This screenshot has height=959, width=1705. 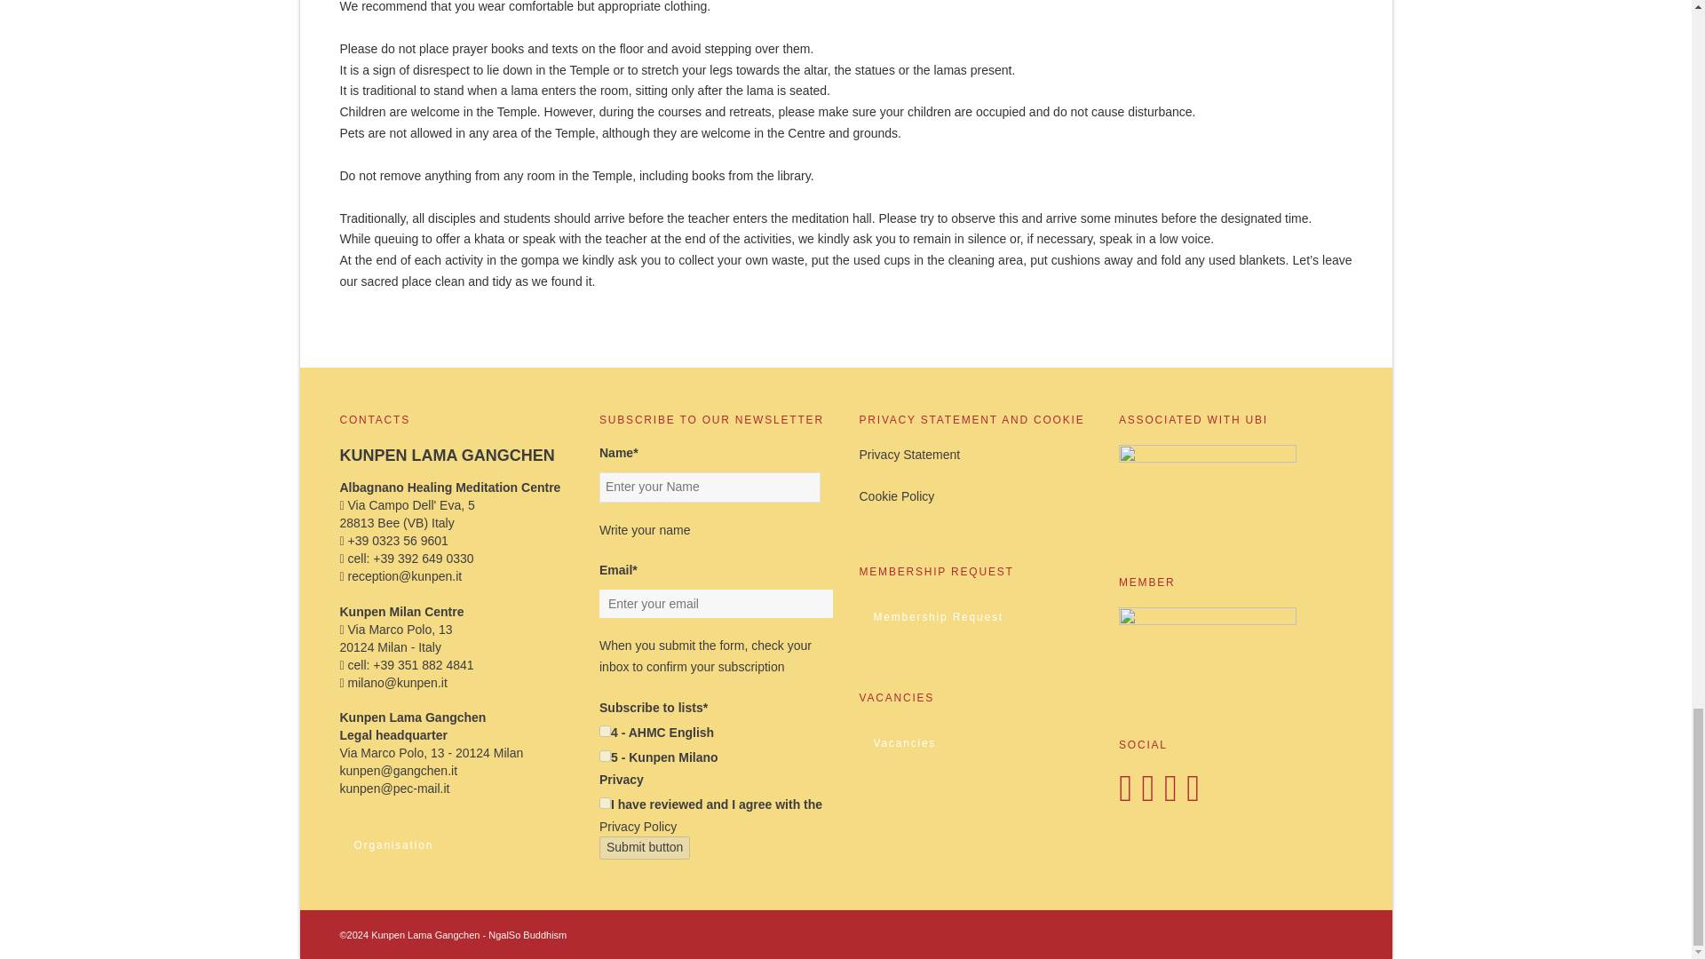 What do you see at coordinates (605, 755) in the screenshot?
I see `5` at bounding box center [605, 755].